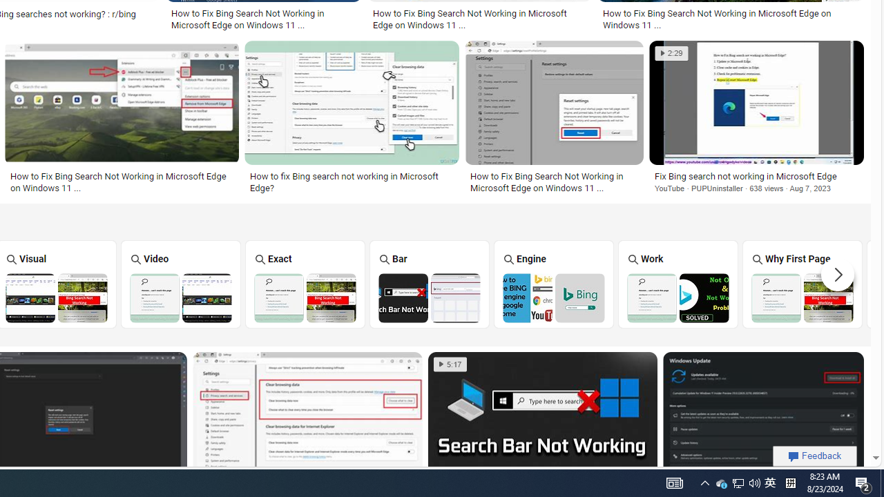 The width and height of the screenshot is (884, 497). I want to click on Bing Work Search Not Working, so click(678, 298).